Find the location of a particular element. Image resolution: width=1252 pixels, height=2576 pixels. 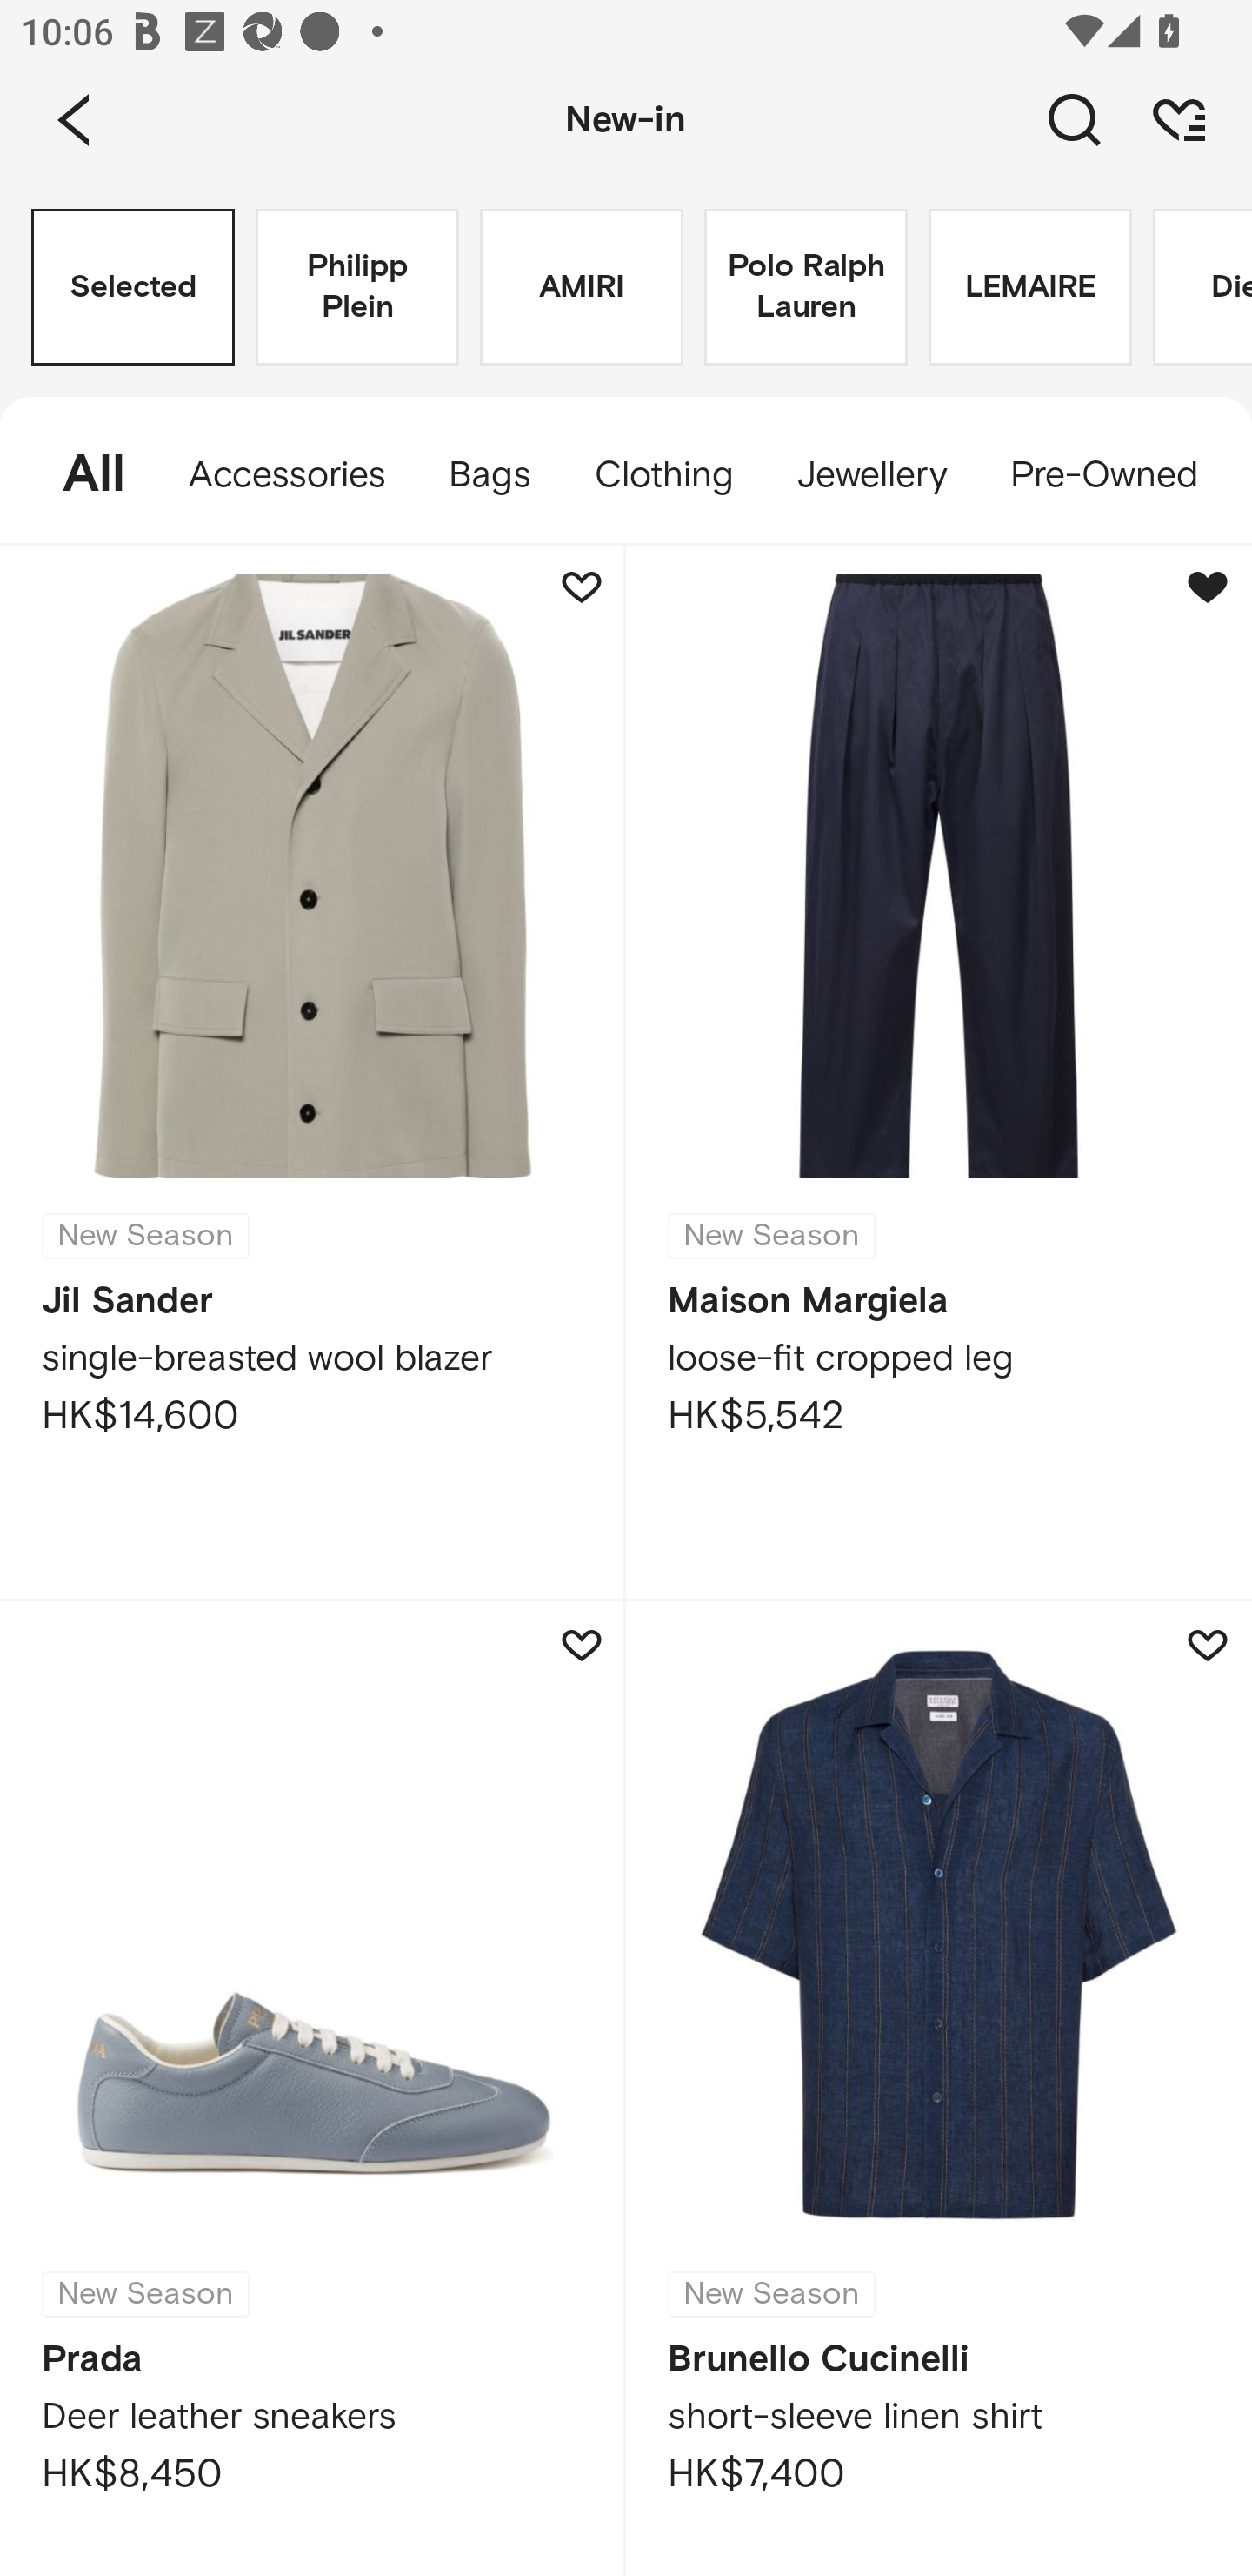

Philipp Plein is located at coordinates (356, 287).